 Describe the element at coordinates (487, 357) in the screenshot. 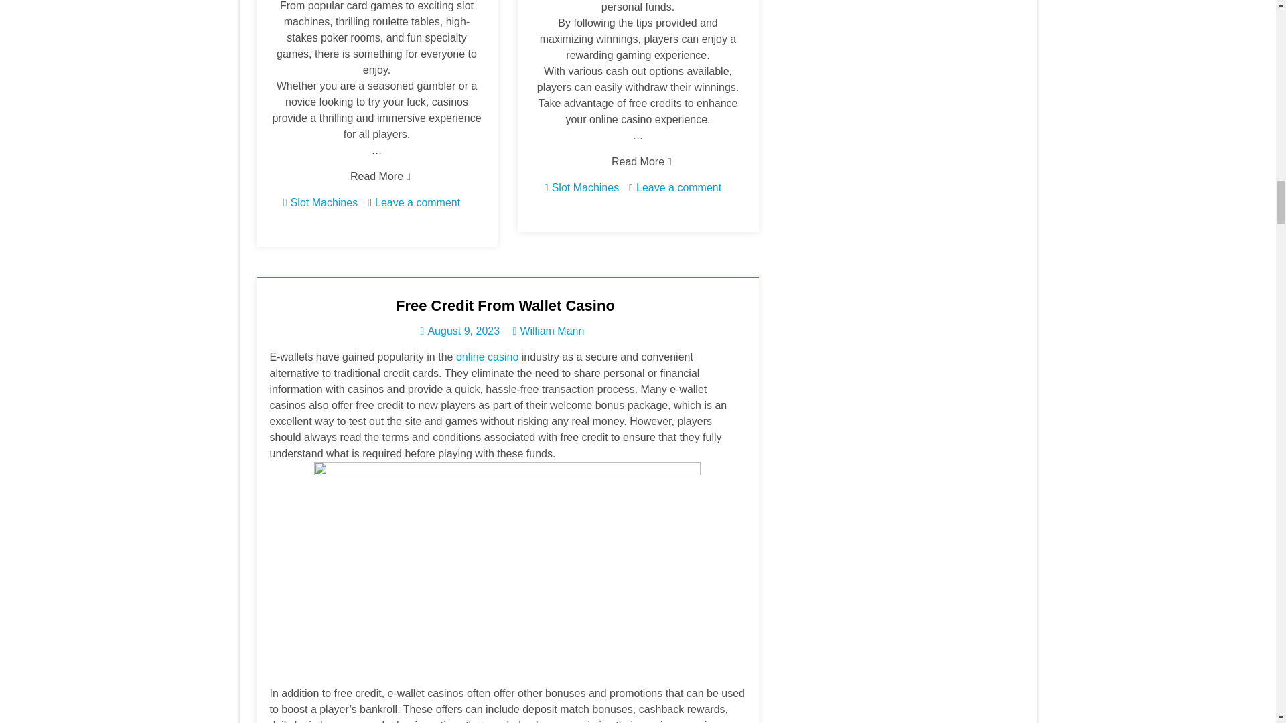

I see `online casino` at that location.